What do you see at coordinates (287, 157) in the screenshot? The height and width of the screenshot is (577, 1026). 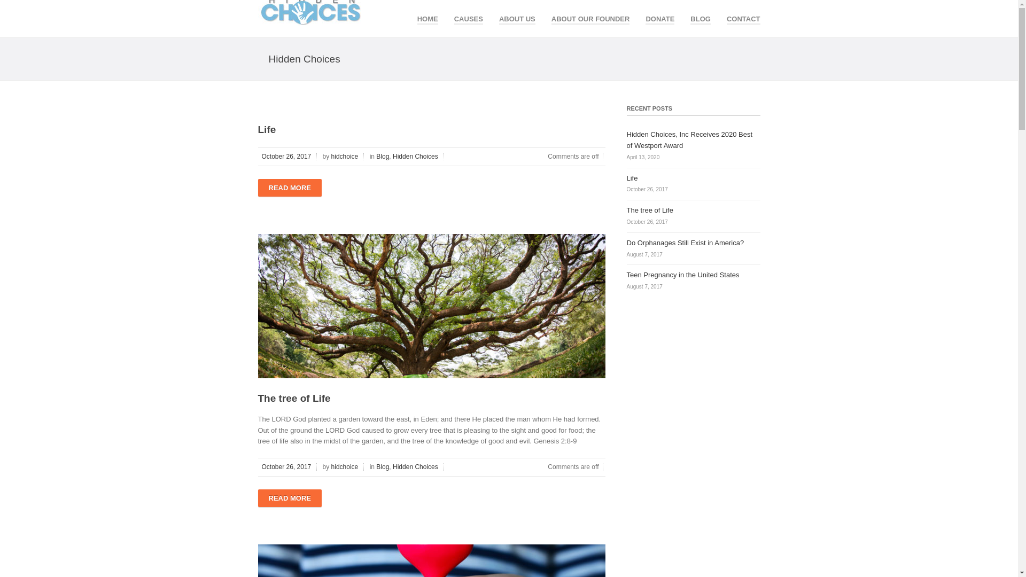 I see `October 26, 2017` at bounding box center [287, 157].